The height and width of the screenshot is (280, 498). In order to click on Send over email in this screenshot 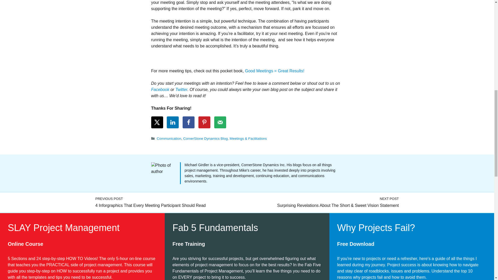, I will do `click(220, 122)`.